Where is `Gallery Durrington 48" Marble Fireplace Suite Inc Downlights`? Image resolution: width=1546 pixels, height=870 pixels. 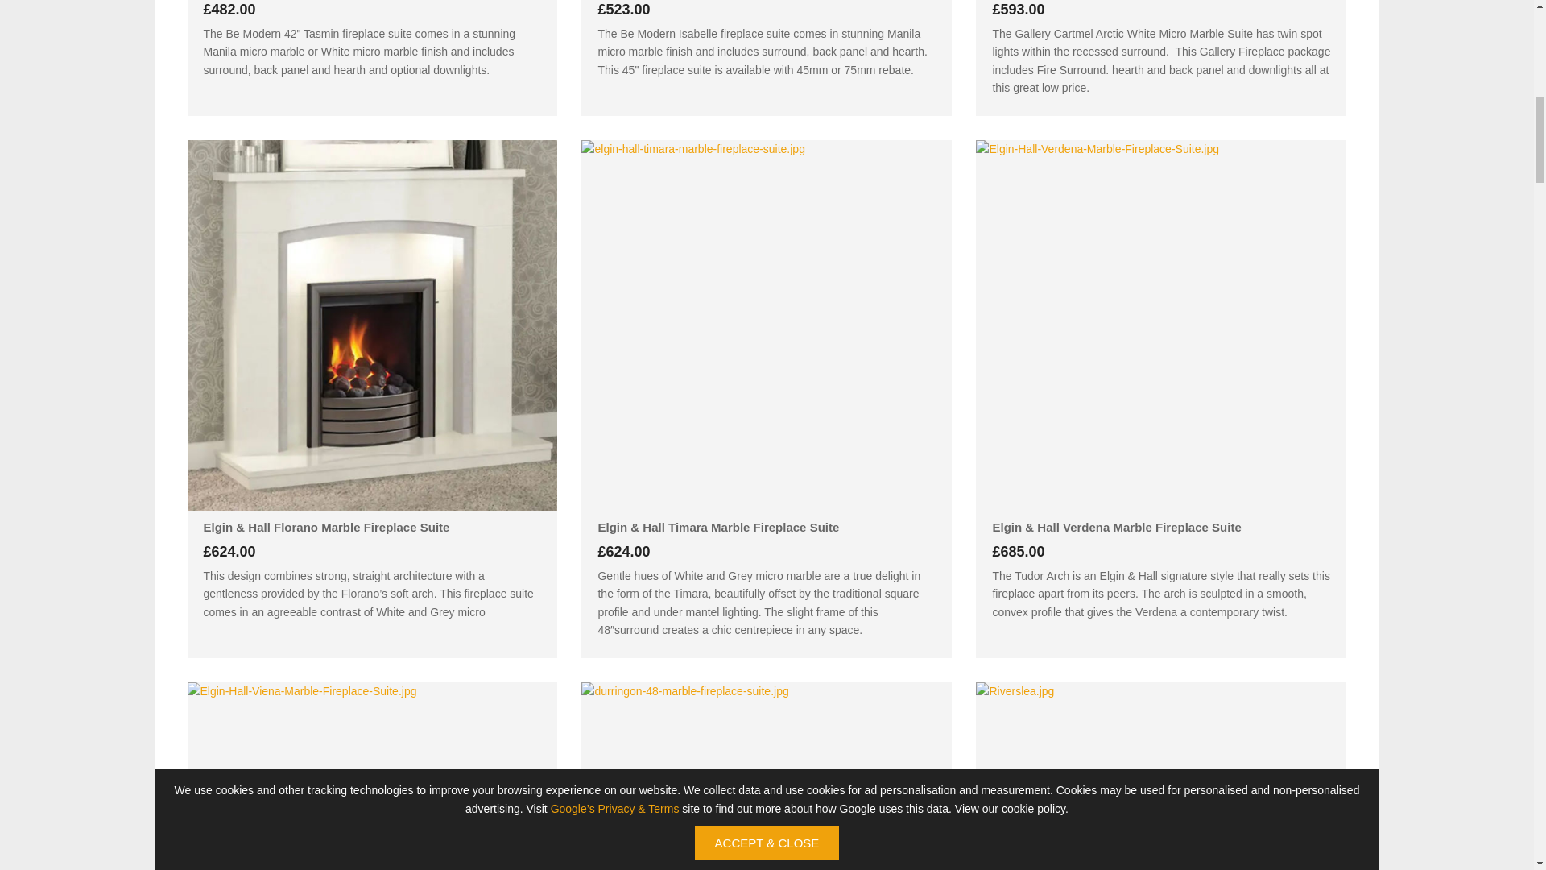
Gallery Durrington 48" Marble Fireplace Suite Inc Downlights is located at coordinates (767, 776).